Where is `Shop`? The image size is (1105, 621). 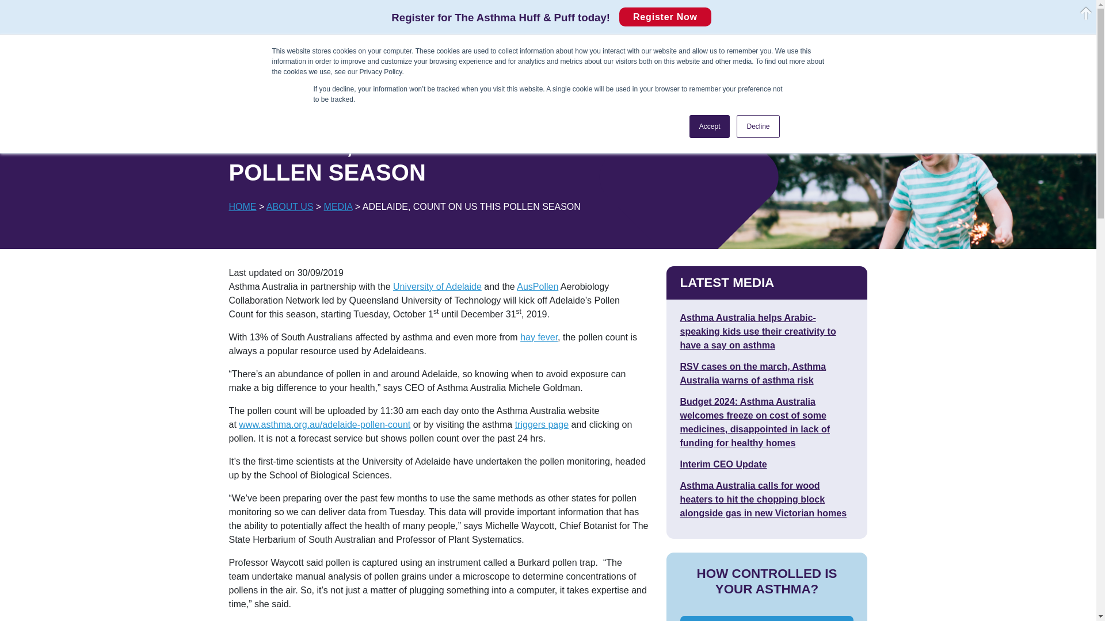 Shop is located at coordinates (216, 52).